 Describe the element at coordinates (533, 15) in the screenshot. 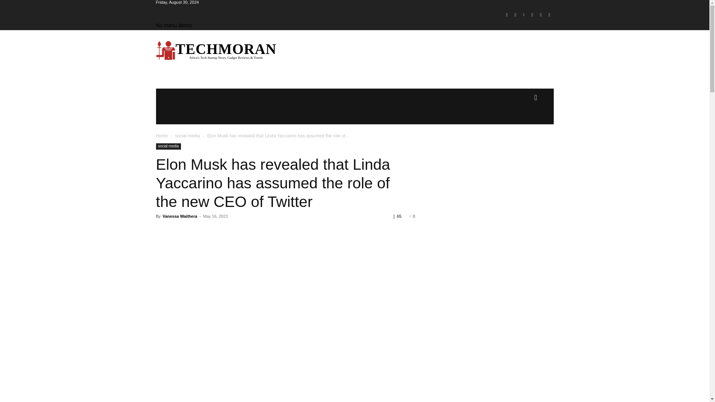

I see `Telegram` at that location.